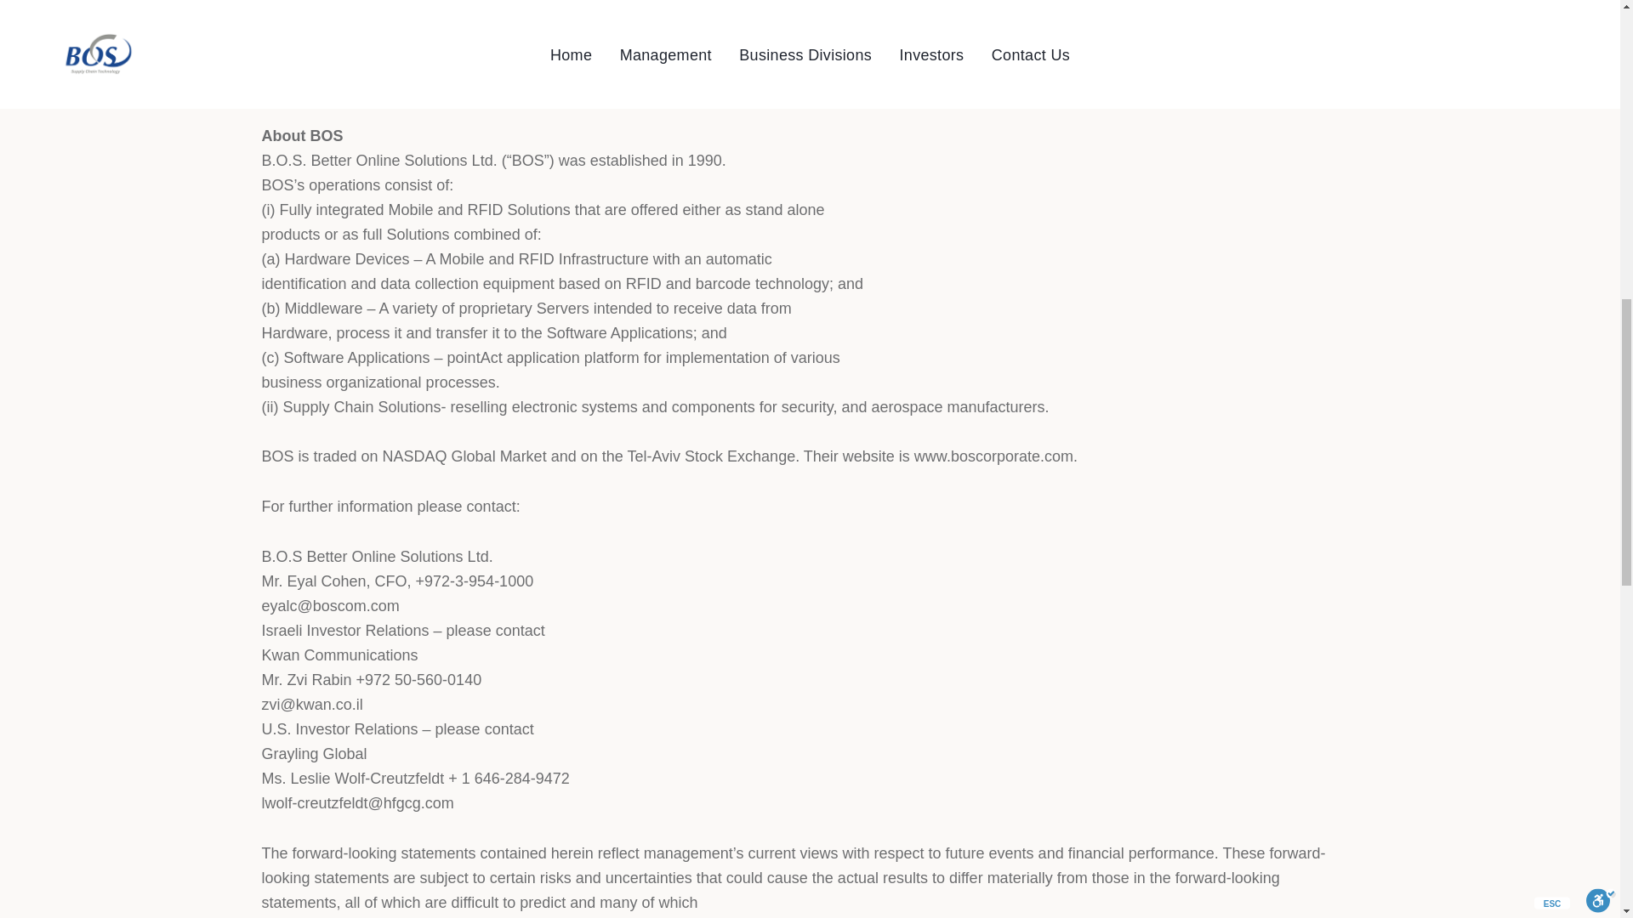 Image resolution: width=1633 pixels, height=918 pixels. Describe the element at coordinates (441, 37) in the screenshot. I see `High-contrast presentation of page` at that location.